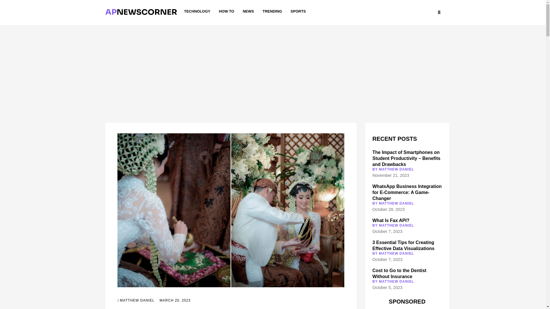  What do you see at coordinates (414, 13) in the screenshot?
I see `Search` at bounding box center [414, 13].